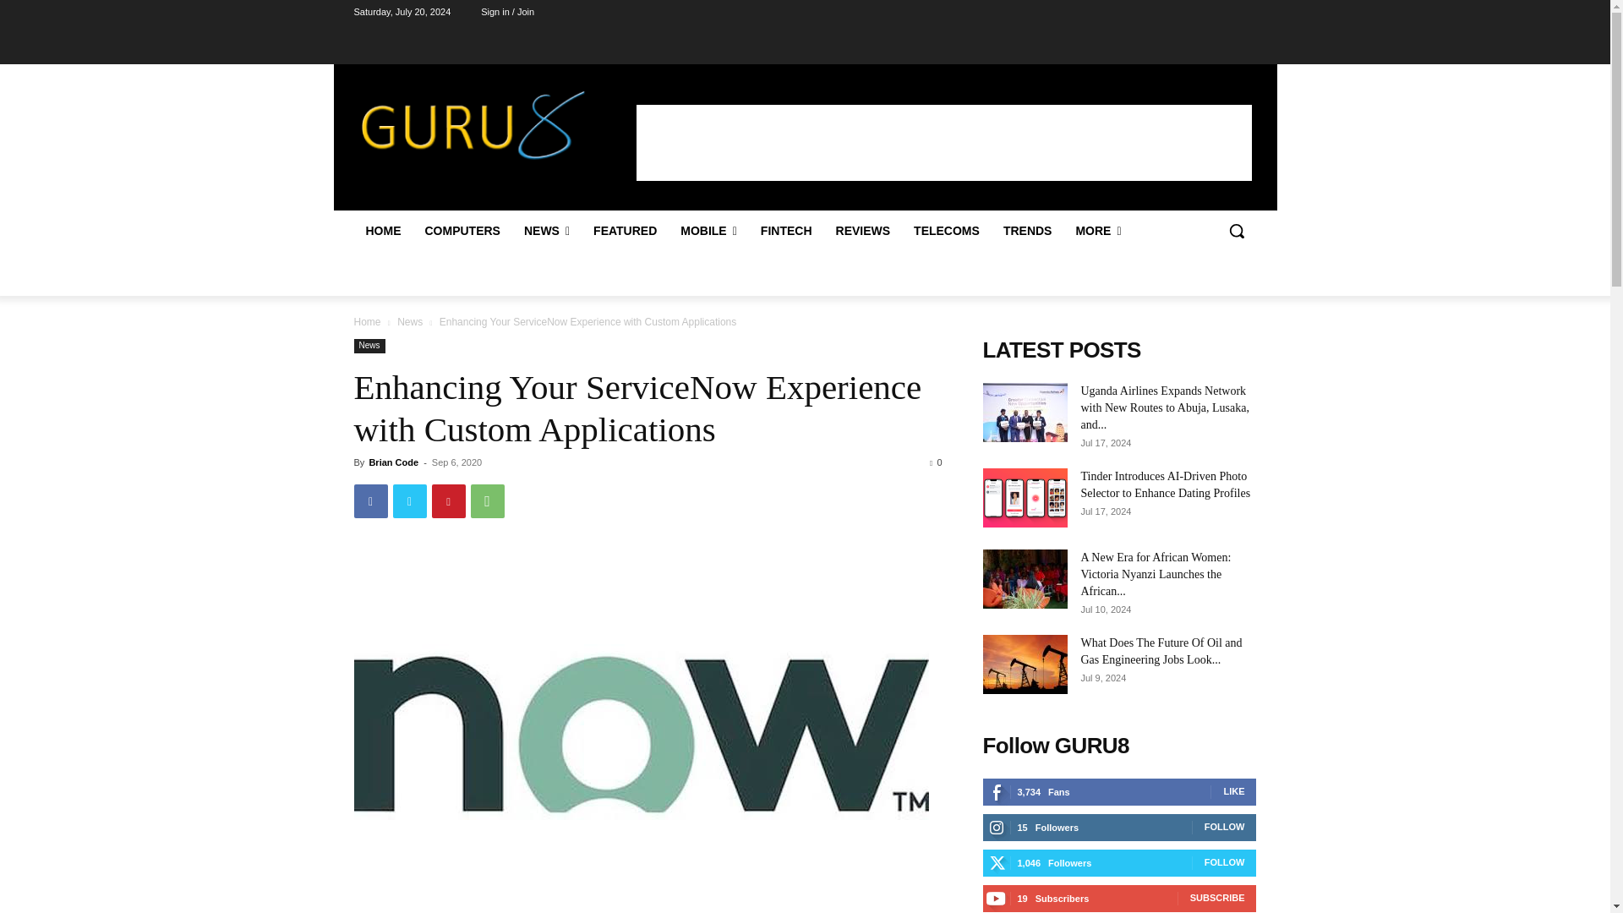 This screenshot has width=1623, height=913. Describe the element at coordinates (409, 501) in the screenshot. I see `Twitter` at that location.